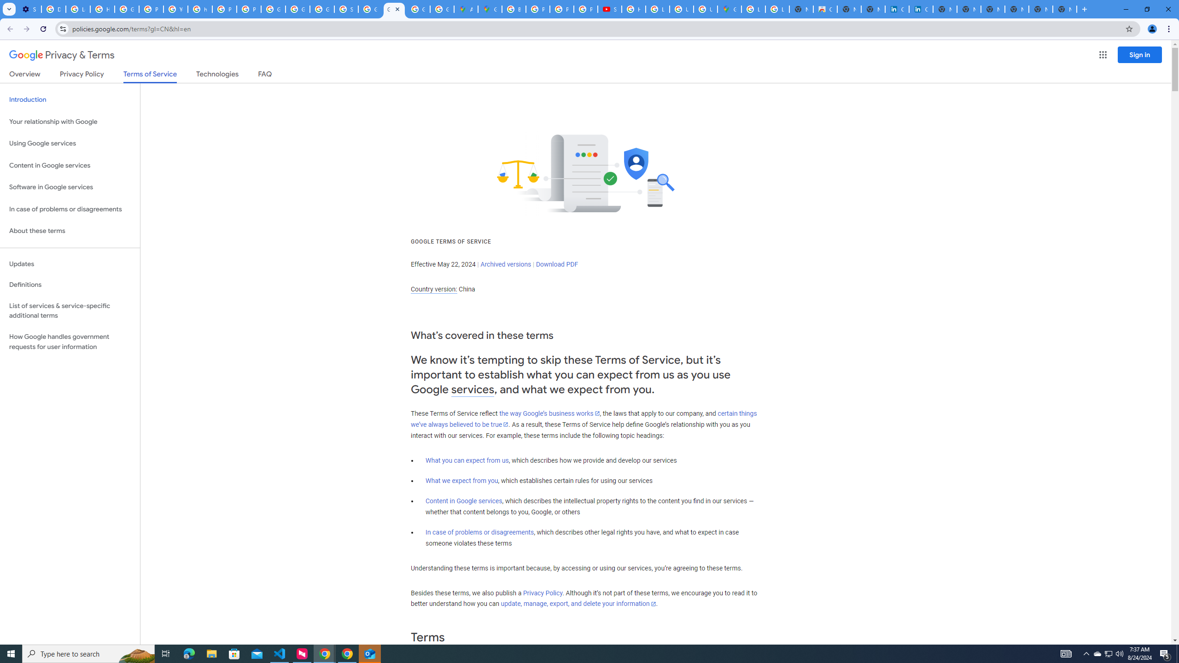 The width and height of the screenshot is (1179, 663). I want to click on What you can expect from us, so click(467, 460).